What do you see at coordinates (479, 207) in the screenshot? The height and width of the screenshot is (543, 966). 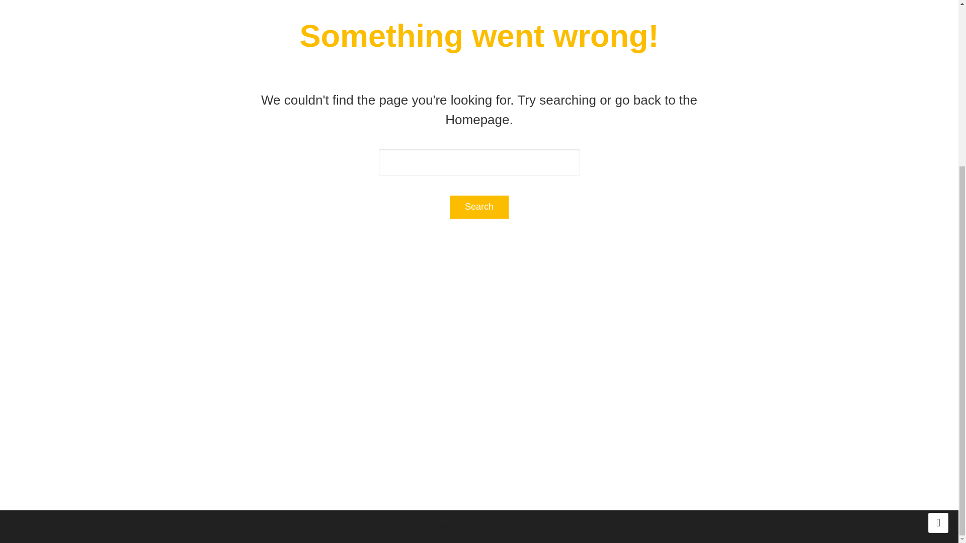 I see `Search` at bounding box center [479, 207].